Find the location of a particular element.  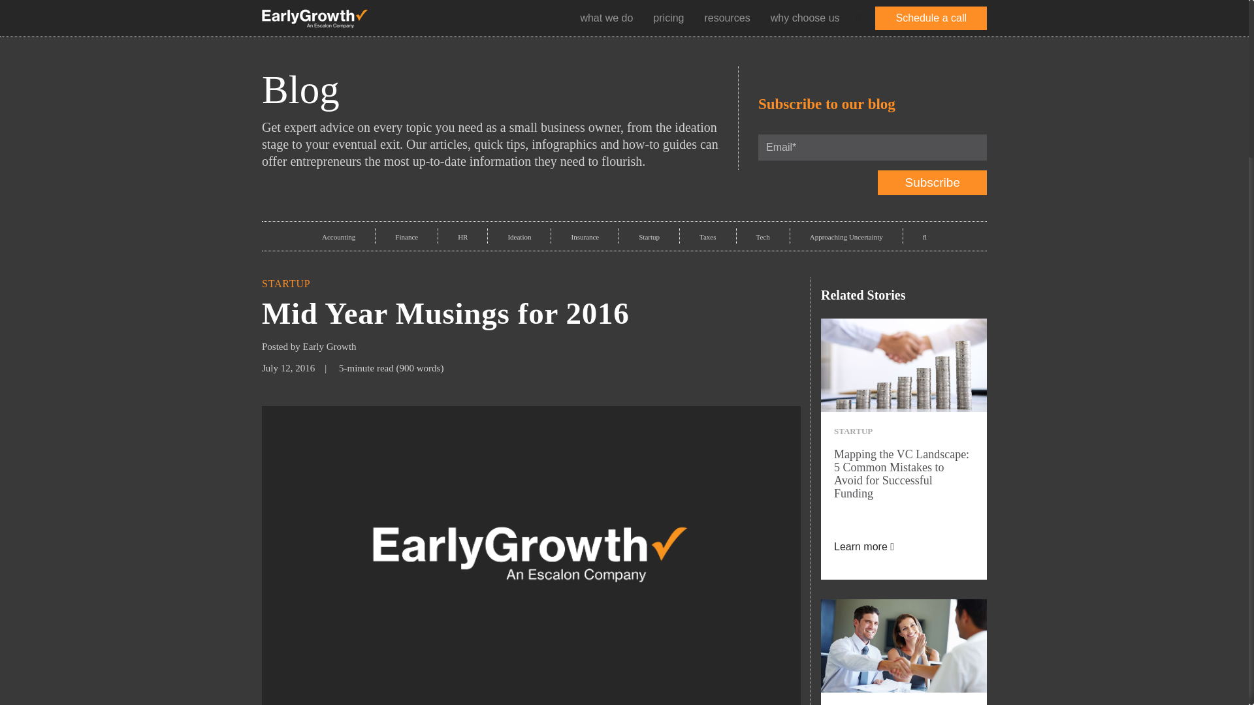

Securing VC Funding is located at coordinates (904, 646).